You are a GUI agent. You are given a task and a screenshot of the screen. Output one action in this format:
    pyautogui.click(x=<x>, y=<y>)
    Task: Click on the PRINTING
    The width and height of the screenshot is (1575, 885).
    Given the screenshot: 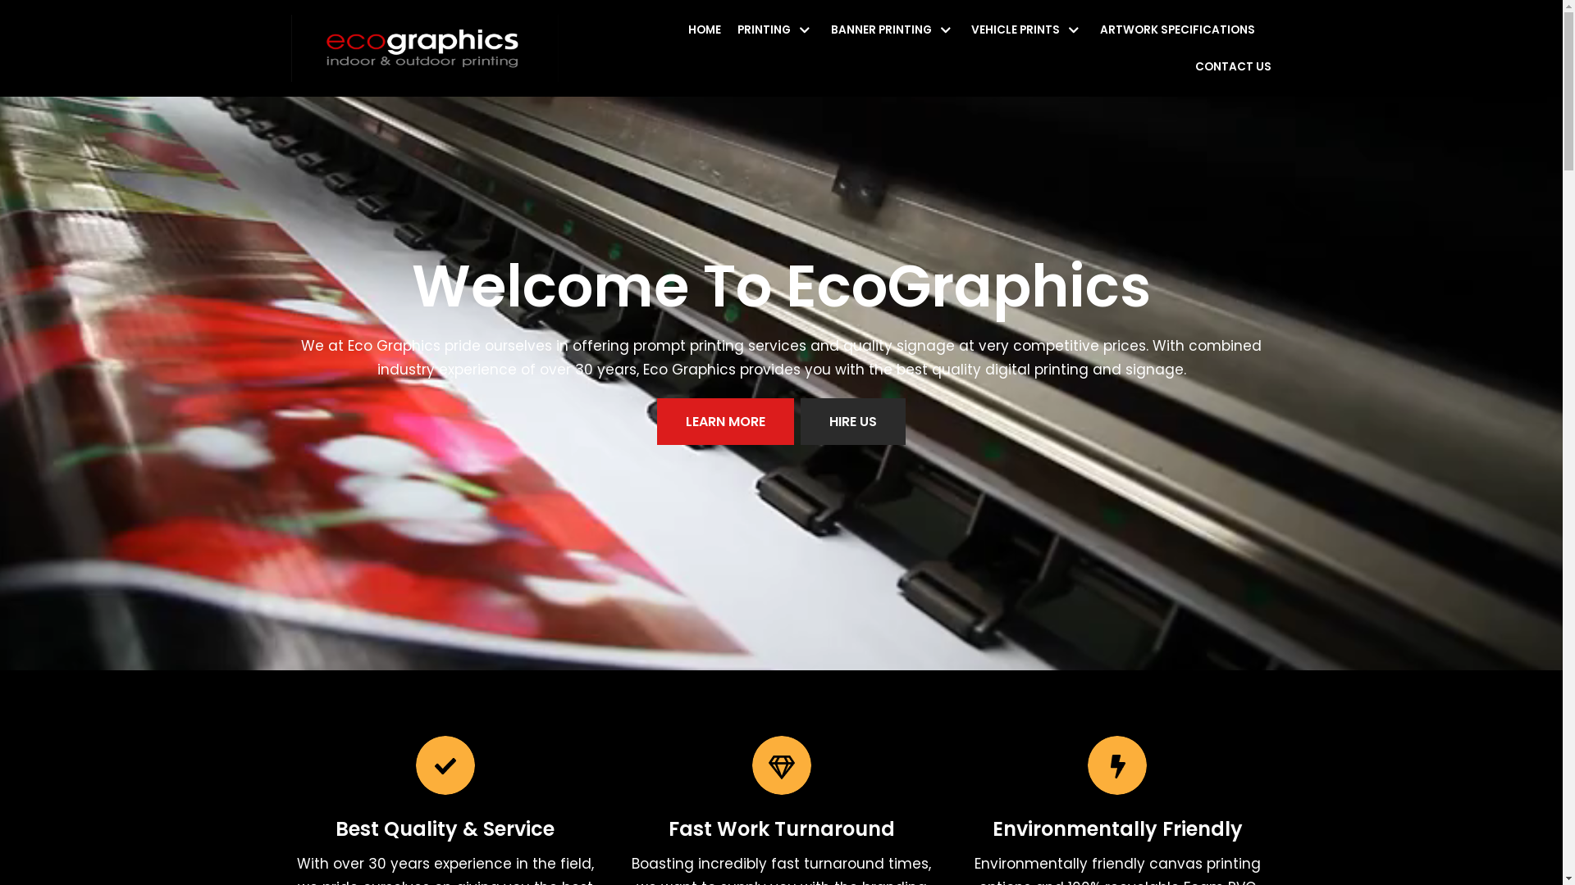 What is the action you would take?
    pyautogui.click(x=776, y=29)
    